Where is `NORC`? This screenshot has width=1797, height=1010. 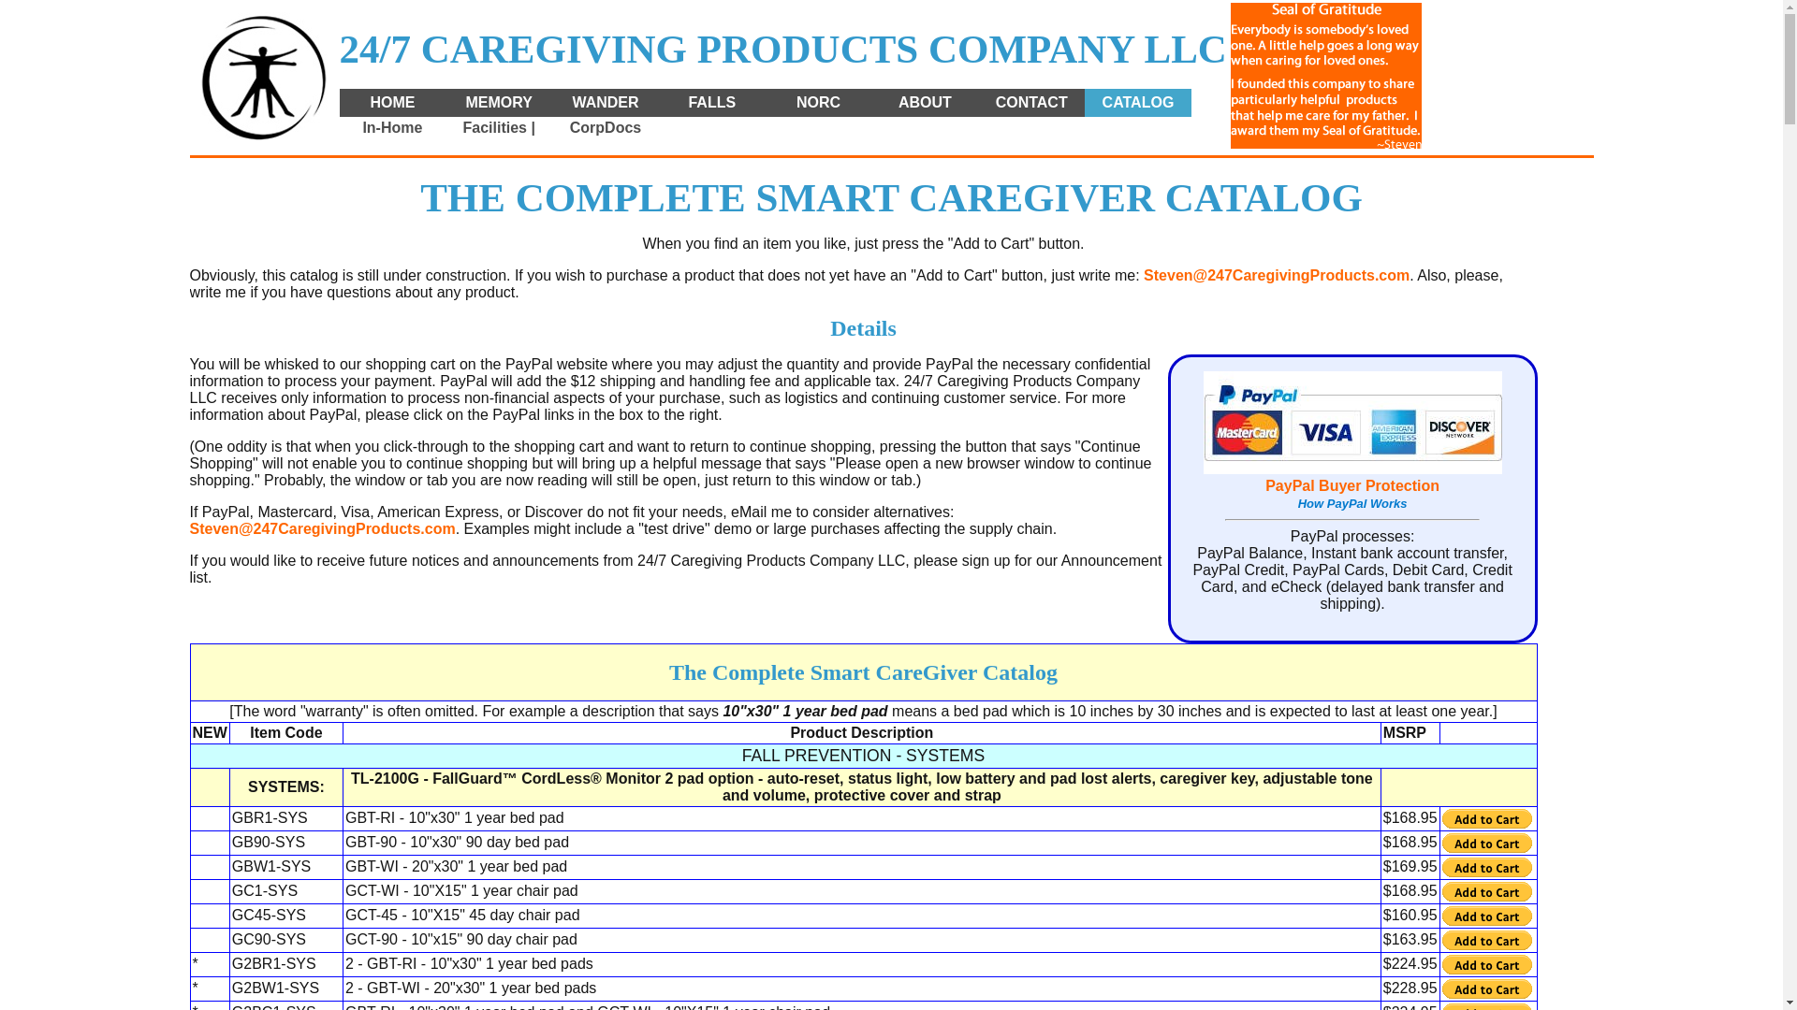
NORC is located at coordinates (819, 103).